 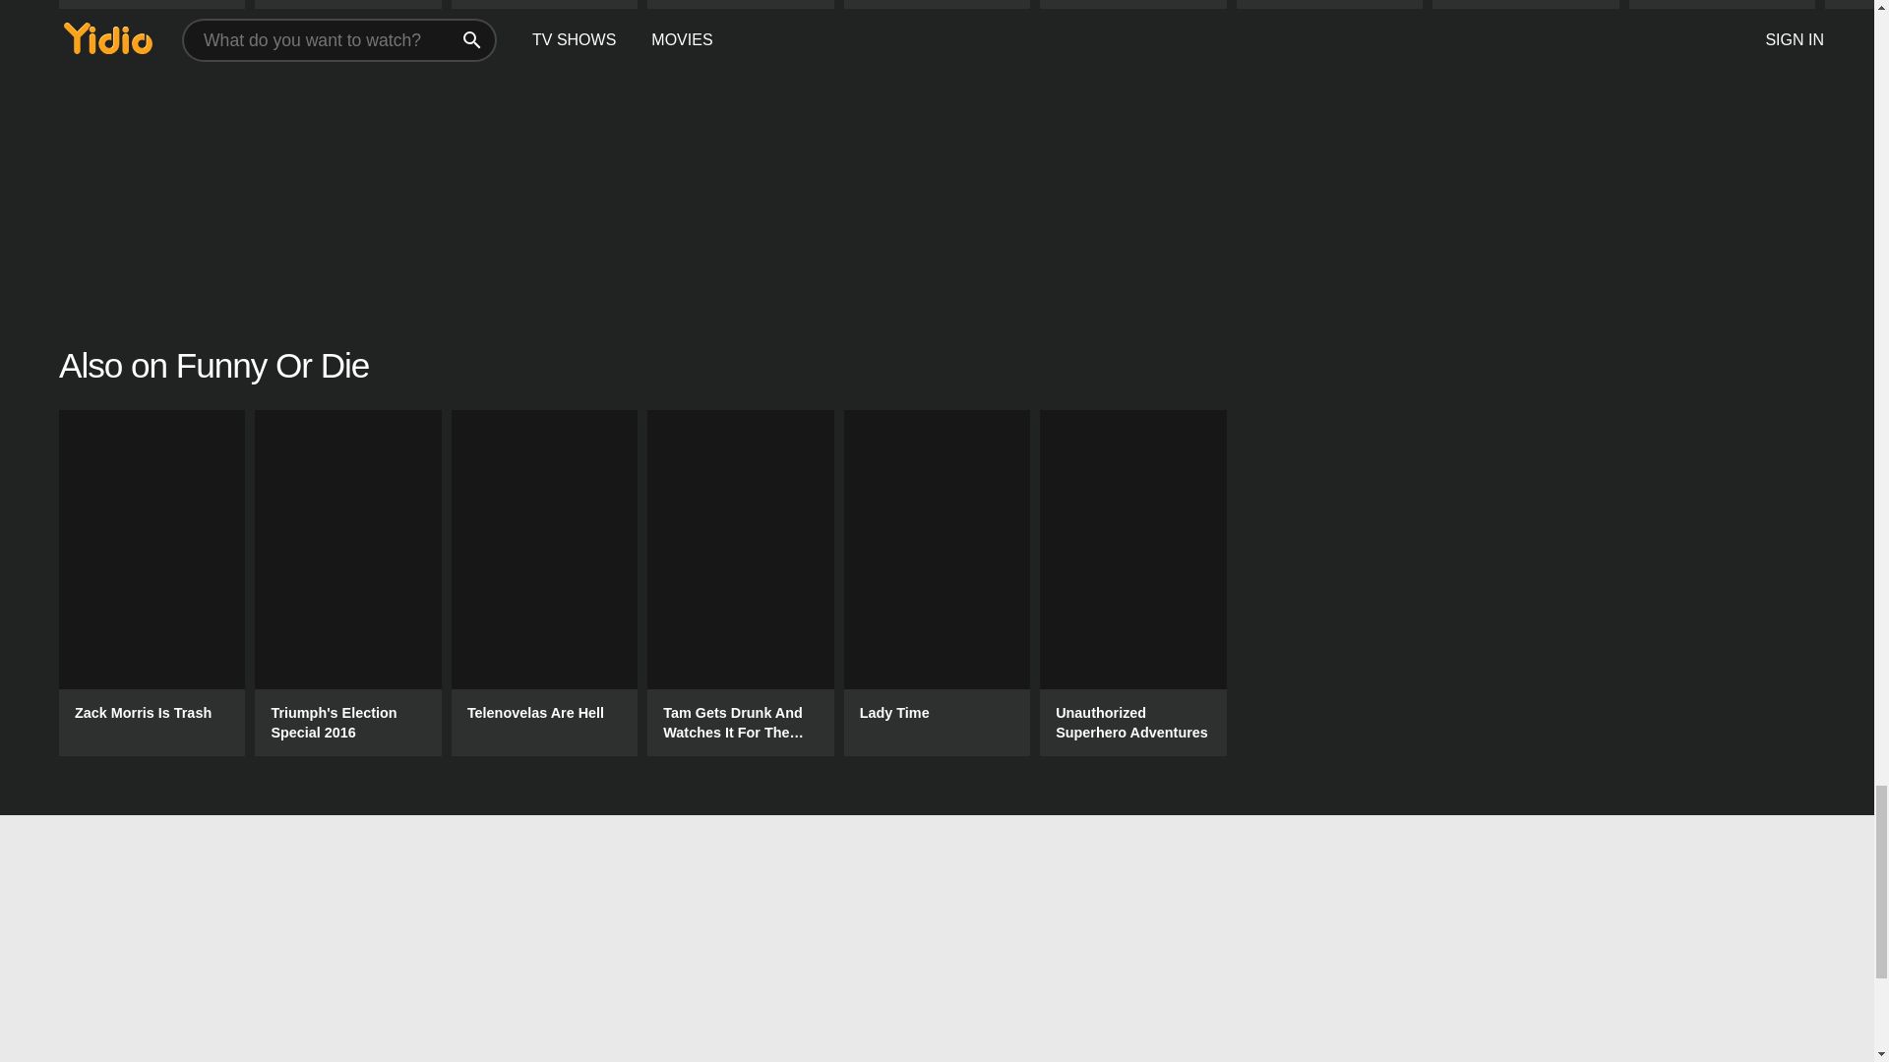 What do you see at coordinates (1722, 4) in the screenshot?
I see `Black Bird` at bounding box center [1722, 4].